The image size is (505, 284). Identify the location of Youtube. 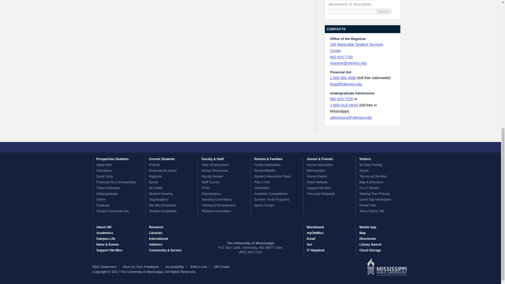
(265, 147).